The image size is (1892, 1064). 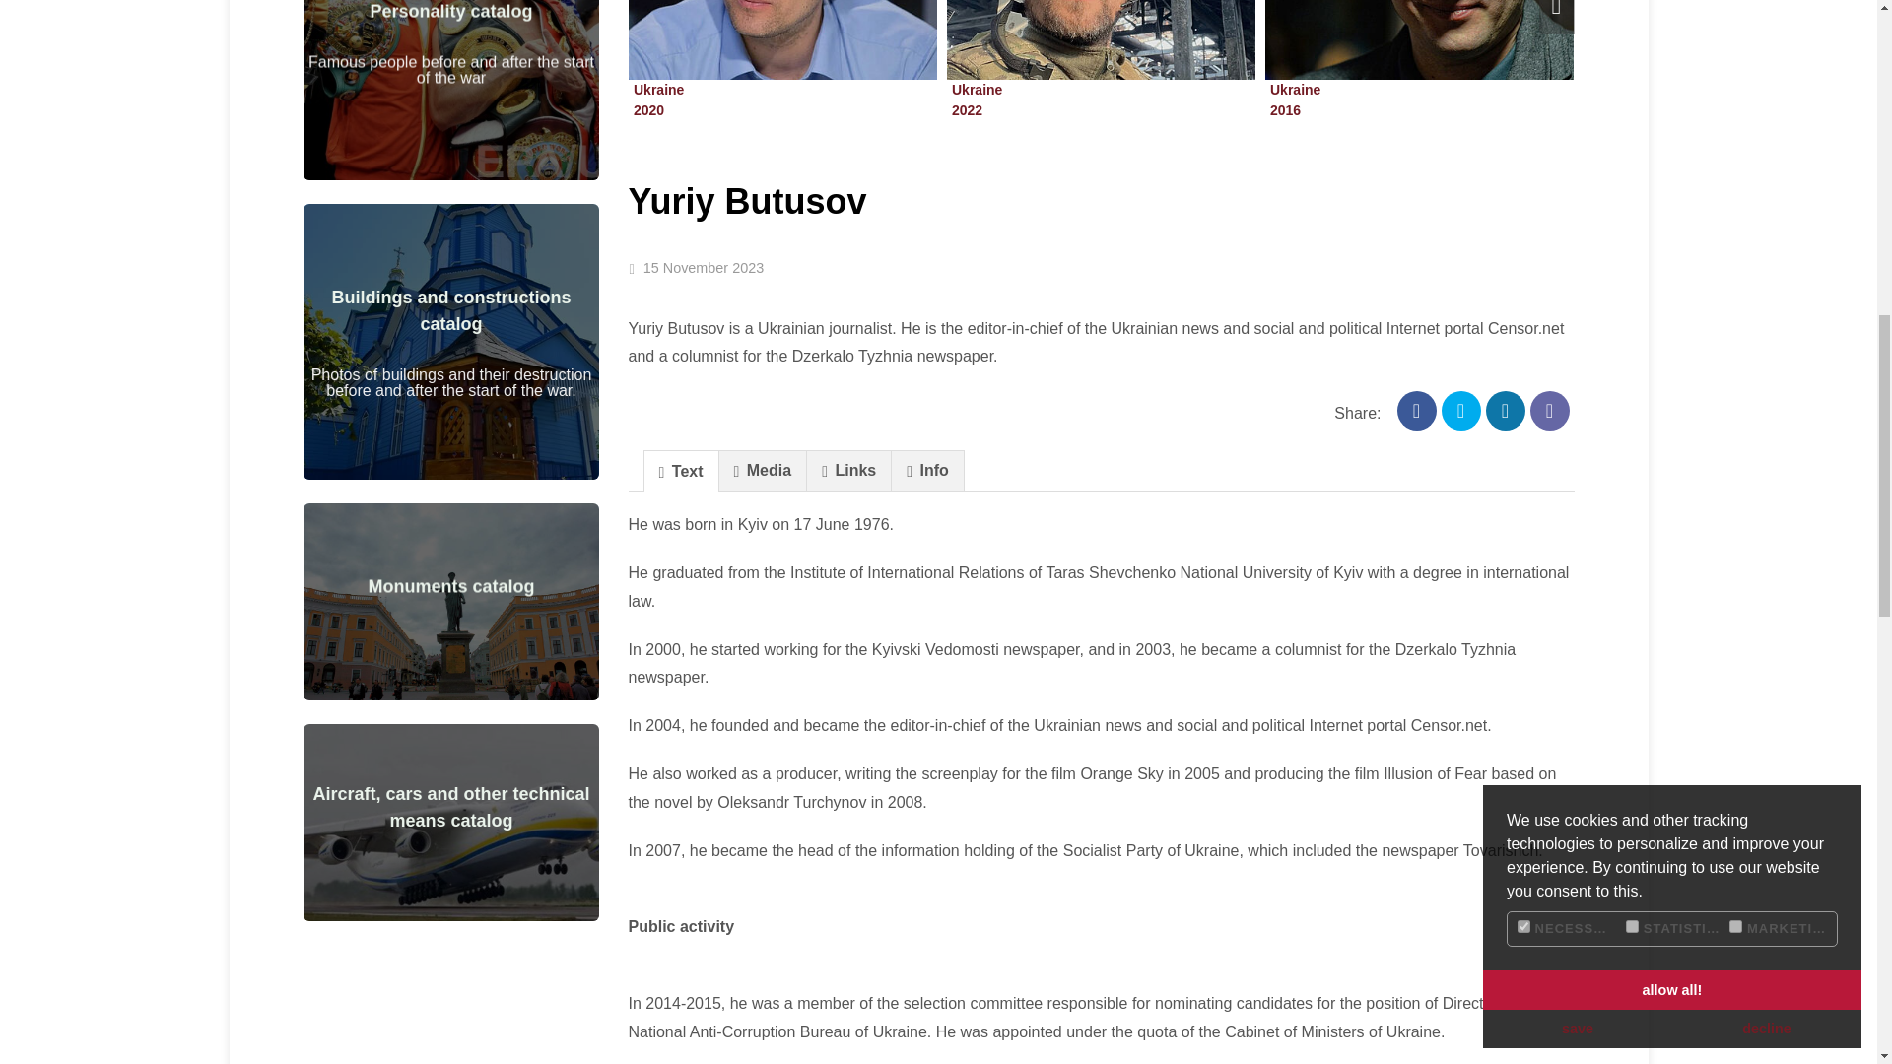 I want to click on View Details, so click(x=457, y=804).